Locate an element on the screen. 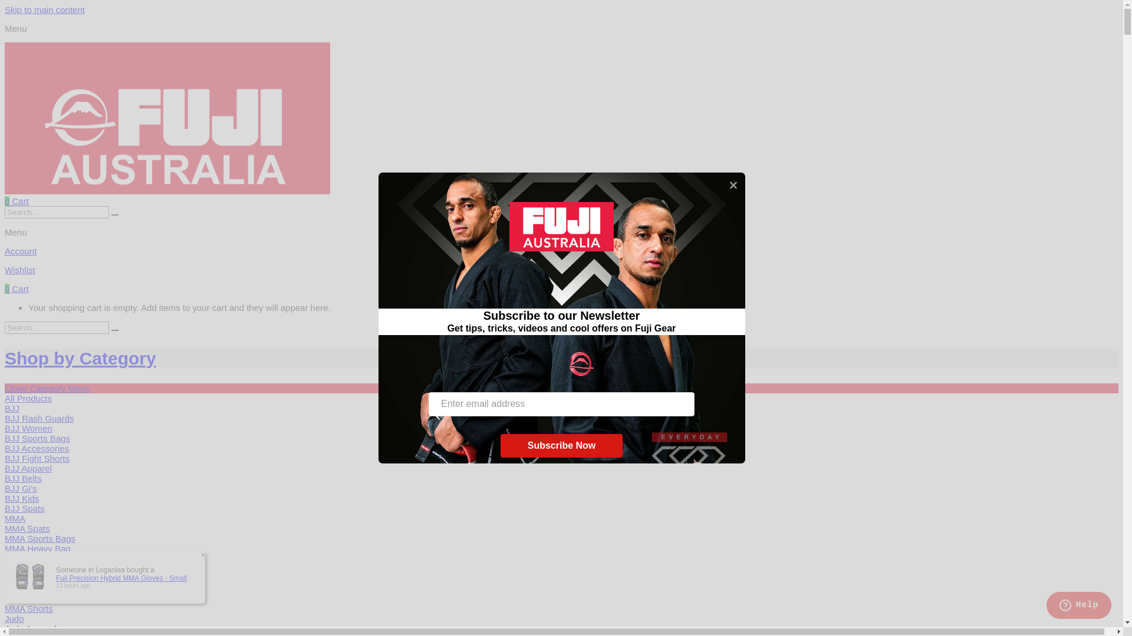 This screenshot has width=1132, height=636. MMA Rash Guards is located at coordinates (42, 589).